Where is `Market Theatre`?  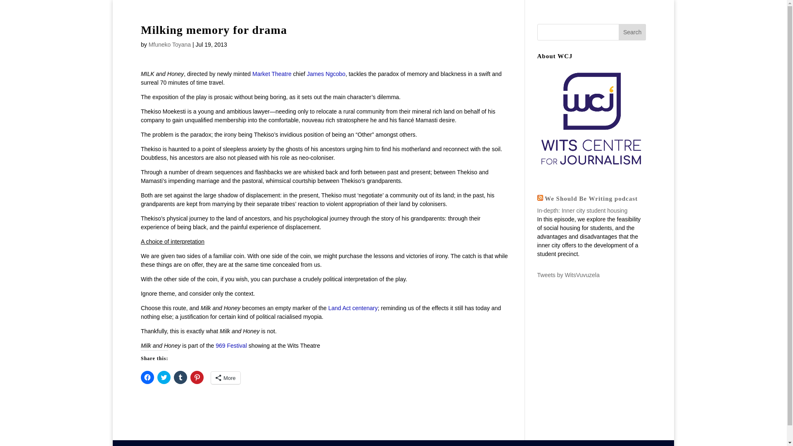 Market Theatre is located at coordinates (271, 74).